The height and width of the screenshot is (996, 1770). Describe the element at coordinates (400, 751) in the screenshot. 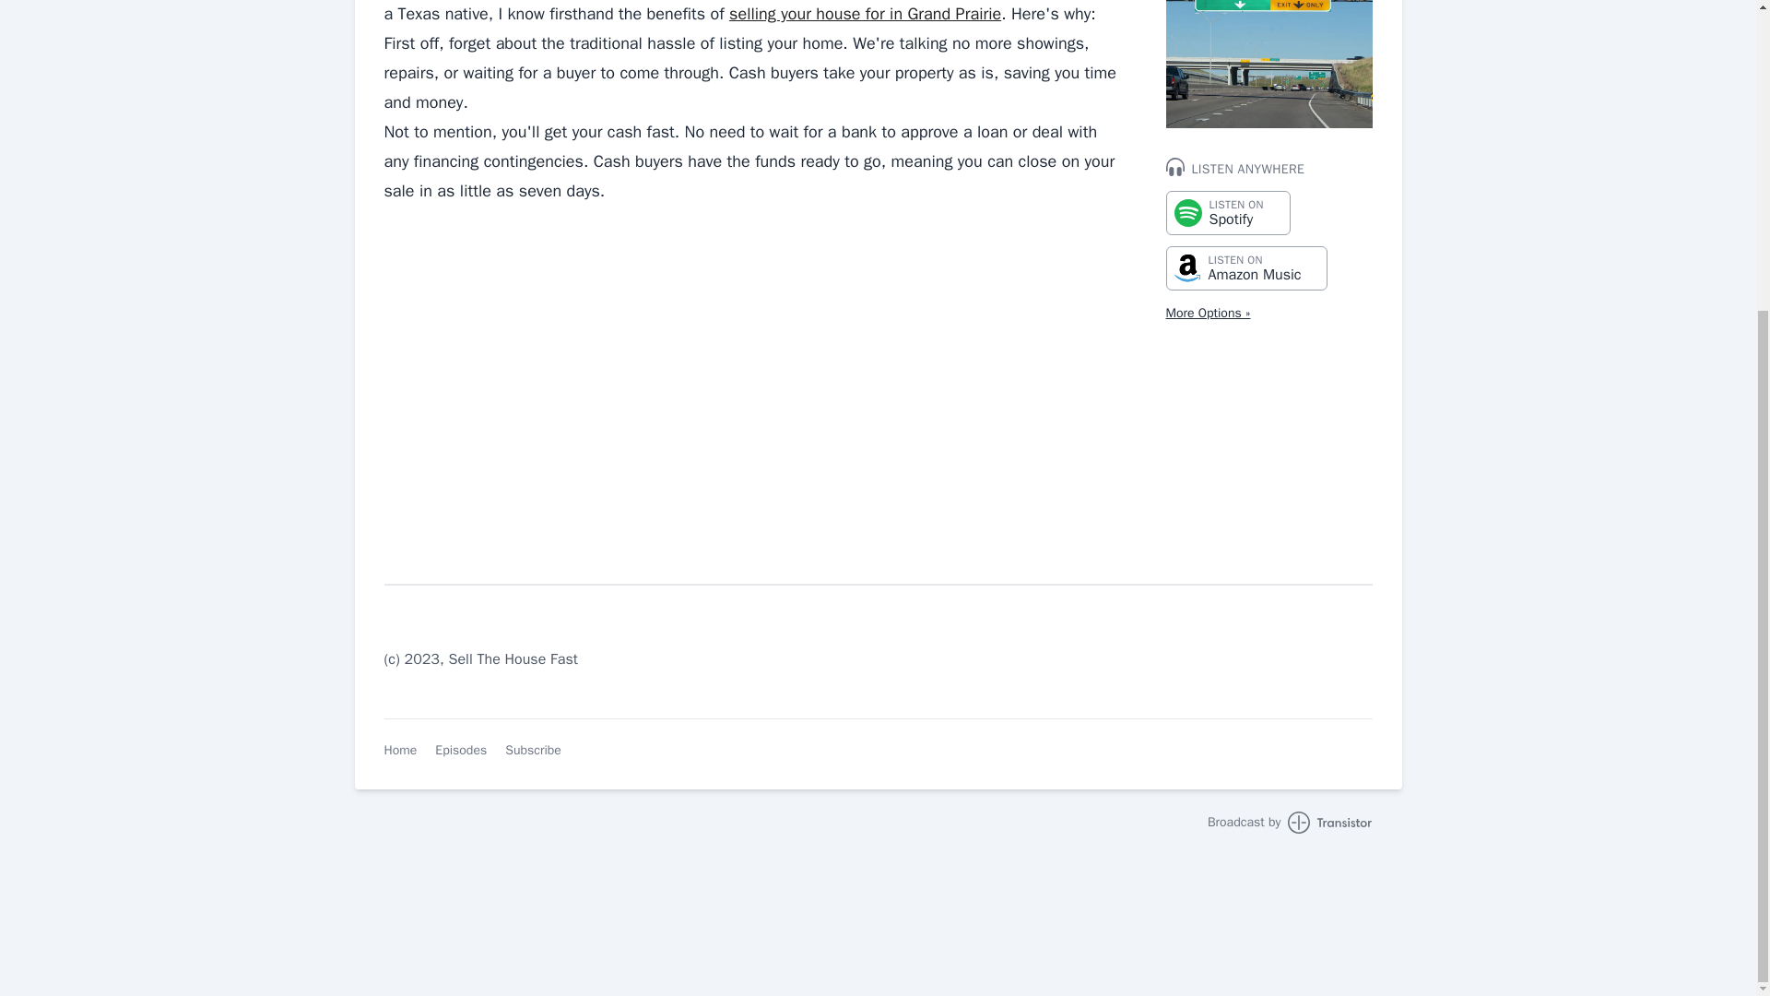

I see `YouTube video player` at that location.